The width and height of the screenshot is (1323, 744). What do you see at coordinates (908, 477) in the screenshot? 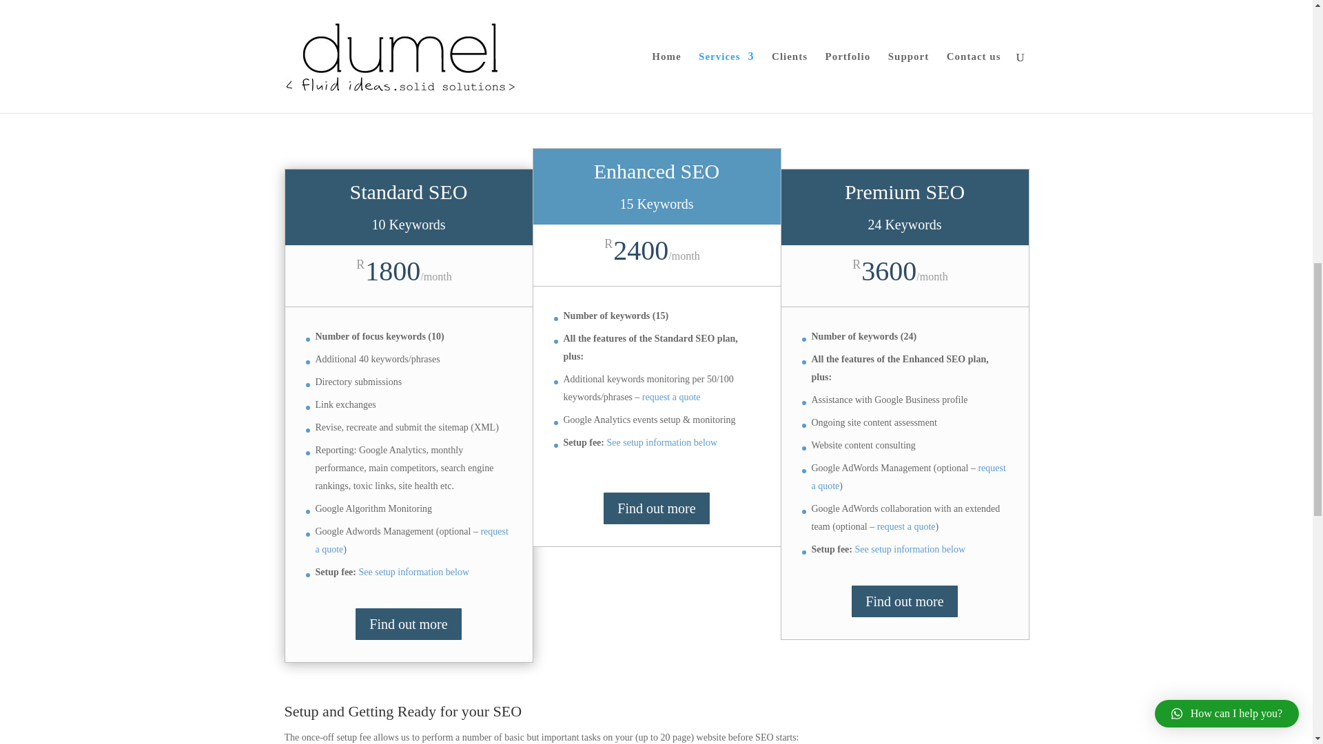
I see `request a quote` at bounding box center [908, 477].